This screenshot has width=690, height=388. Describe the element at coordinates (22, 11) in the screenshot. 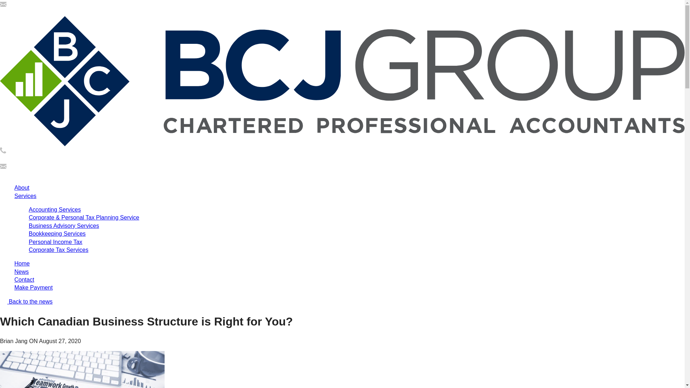

I see `info@bcjgroup.ca` at that location.